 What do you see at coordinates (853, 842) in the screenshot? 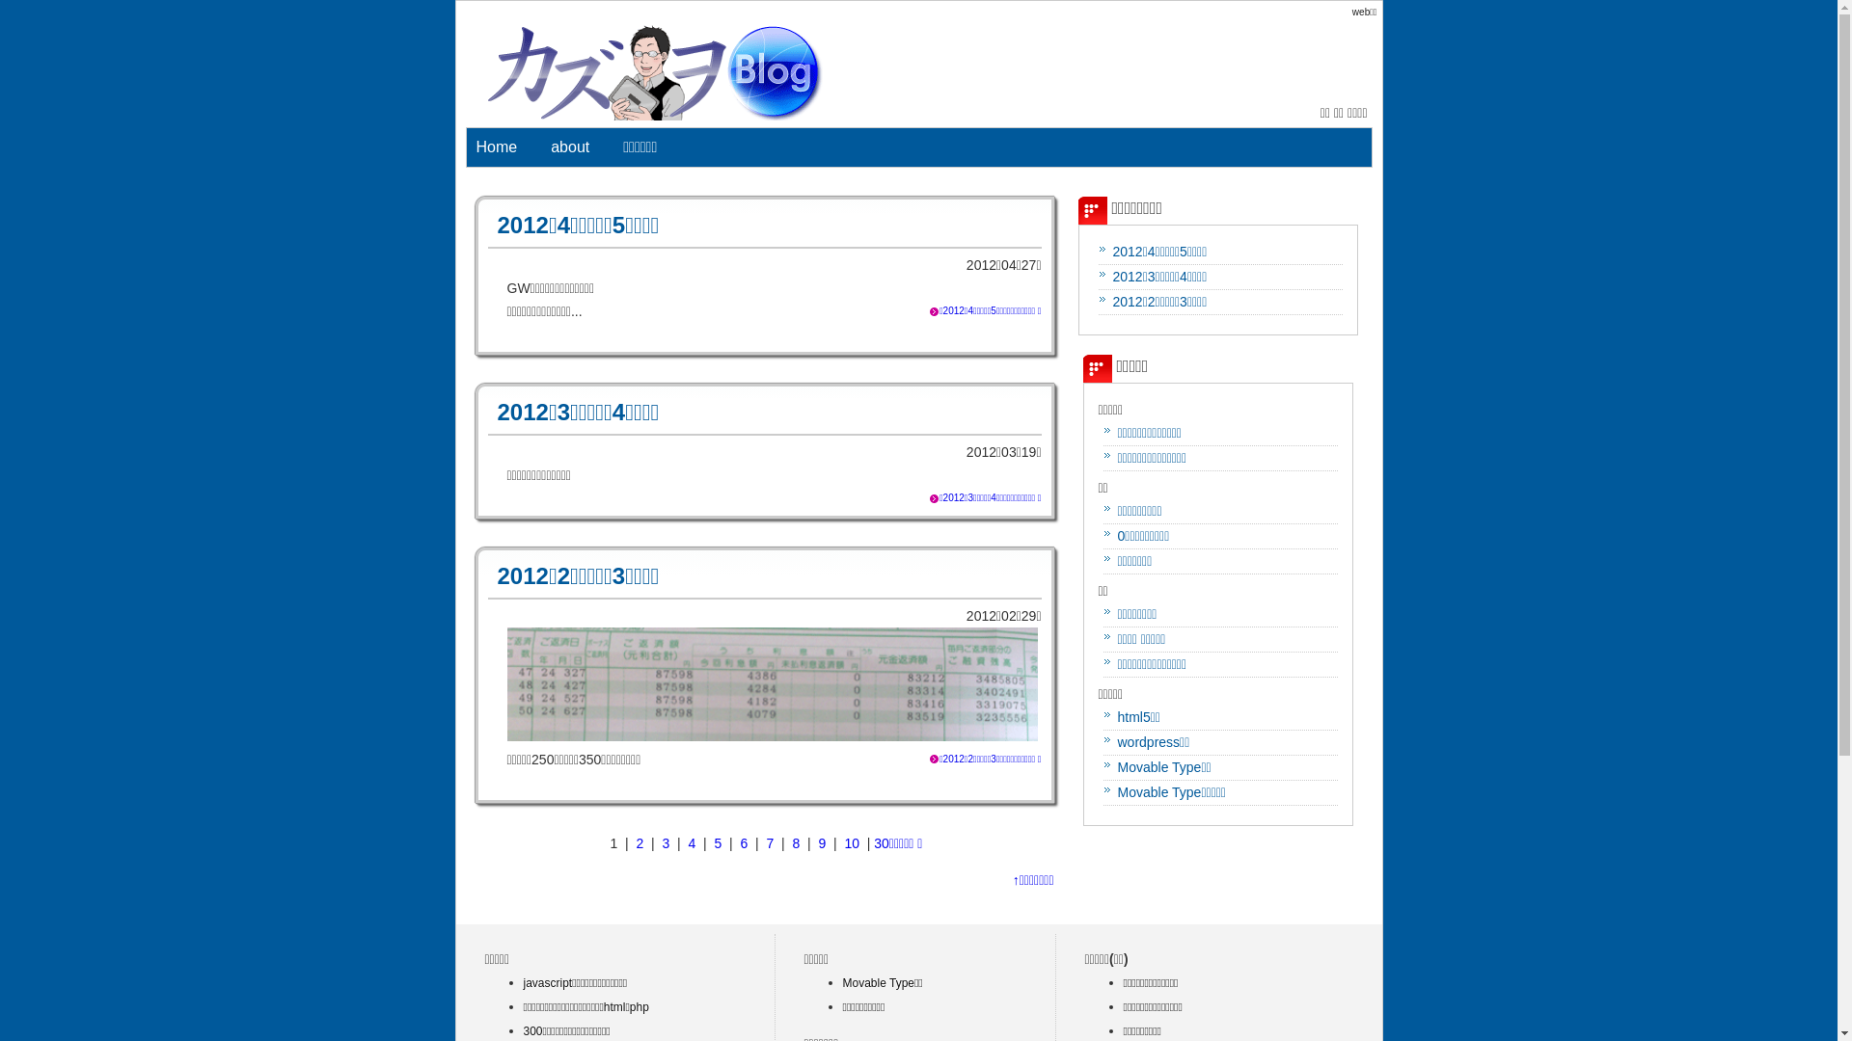
I see ` 10 ` at bounding box center [853, 842].